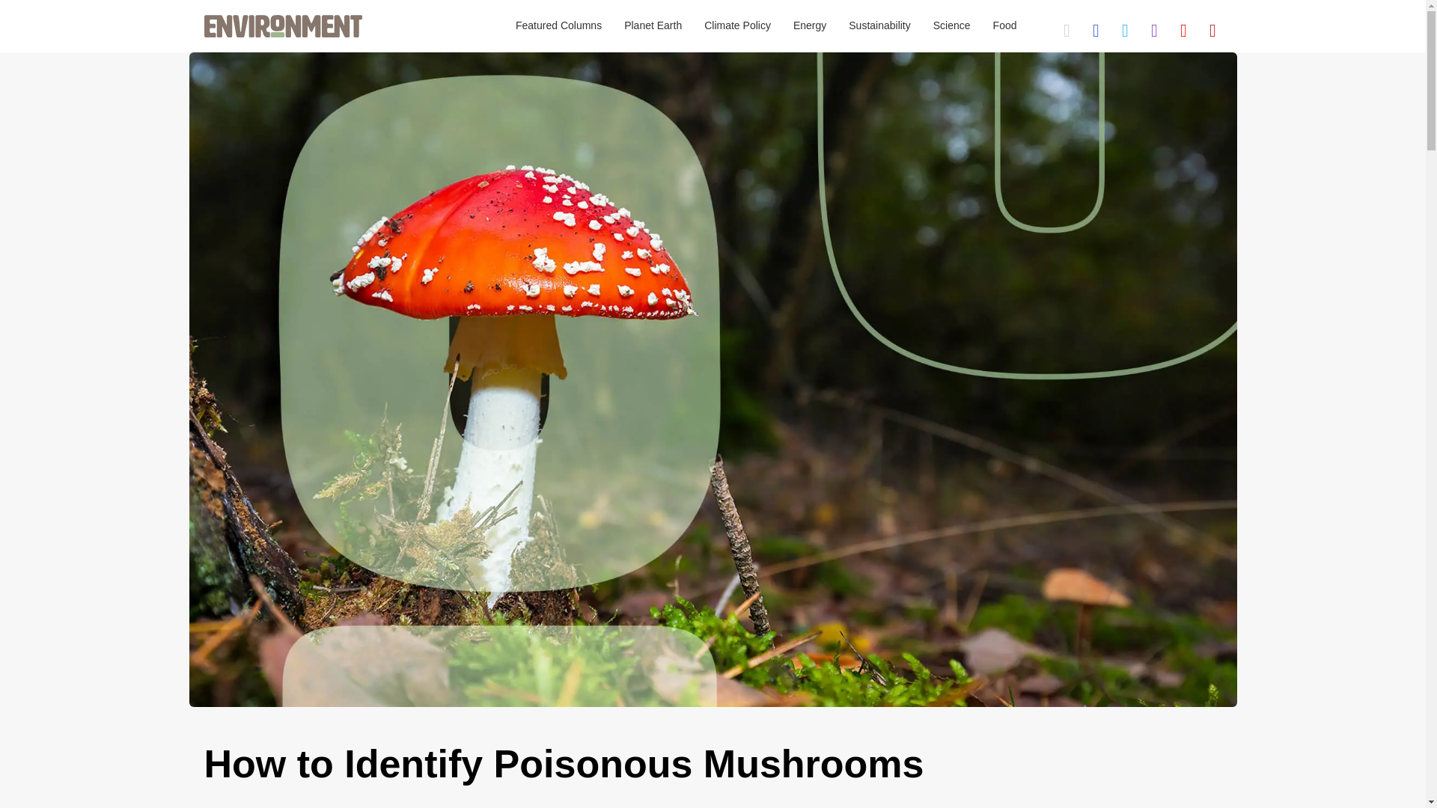 The image size is (1437, 808). What do you see at coordinates (1004, 27) in the screenshot?
I see `Food` at bounding box center [1004, 27].